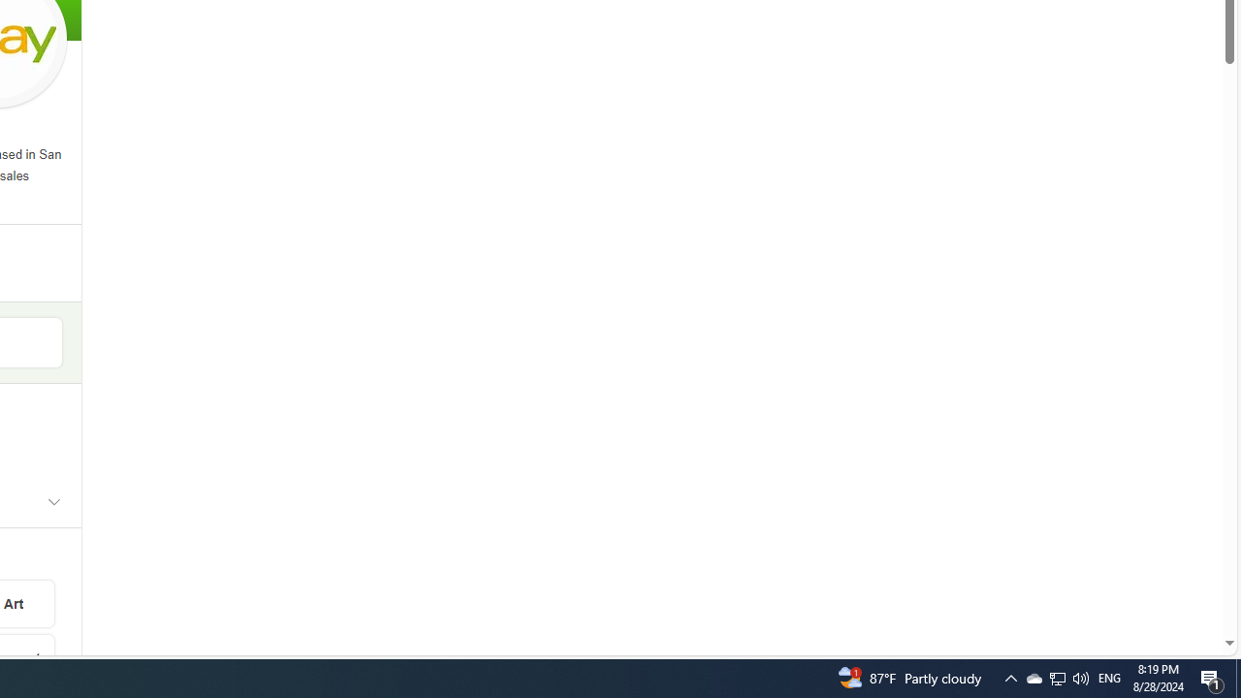 The width and height of the screenshot is (1241, 698). Describe the element at coordinates (1185, 586) in the screenshot. I see `Search more` at that location.